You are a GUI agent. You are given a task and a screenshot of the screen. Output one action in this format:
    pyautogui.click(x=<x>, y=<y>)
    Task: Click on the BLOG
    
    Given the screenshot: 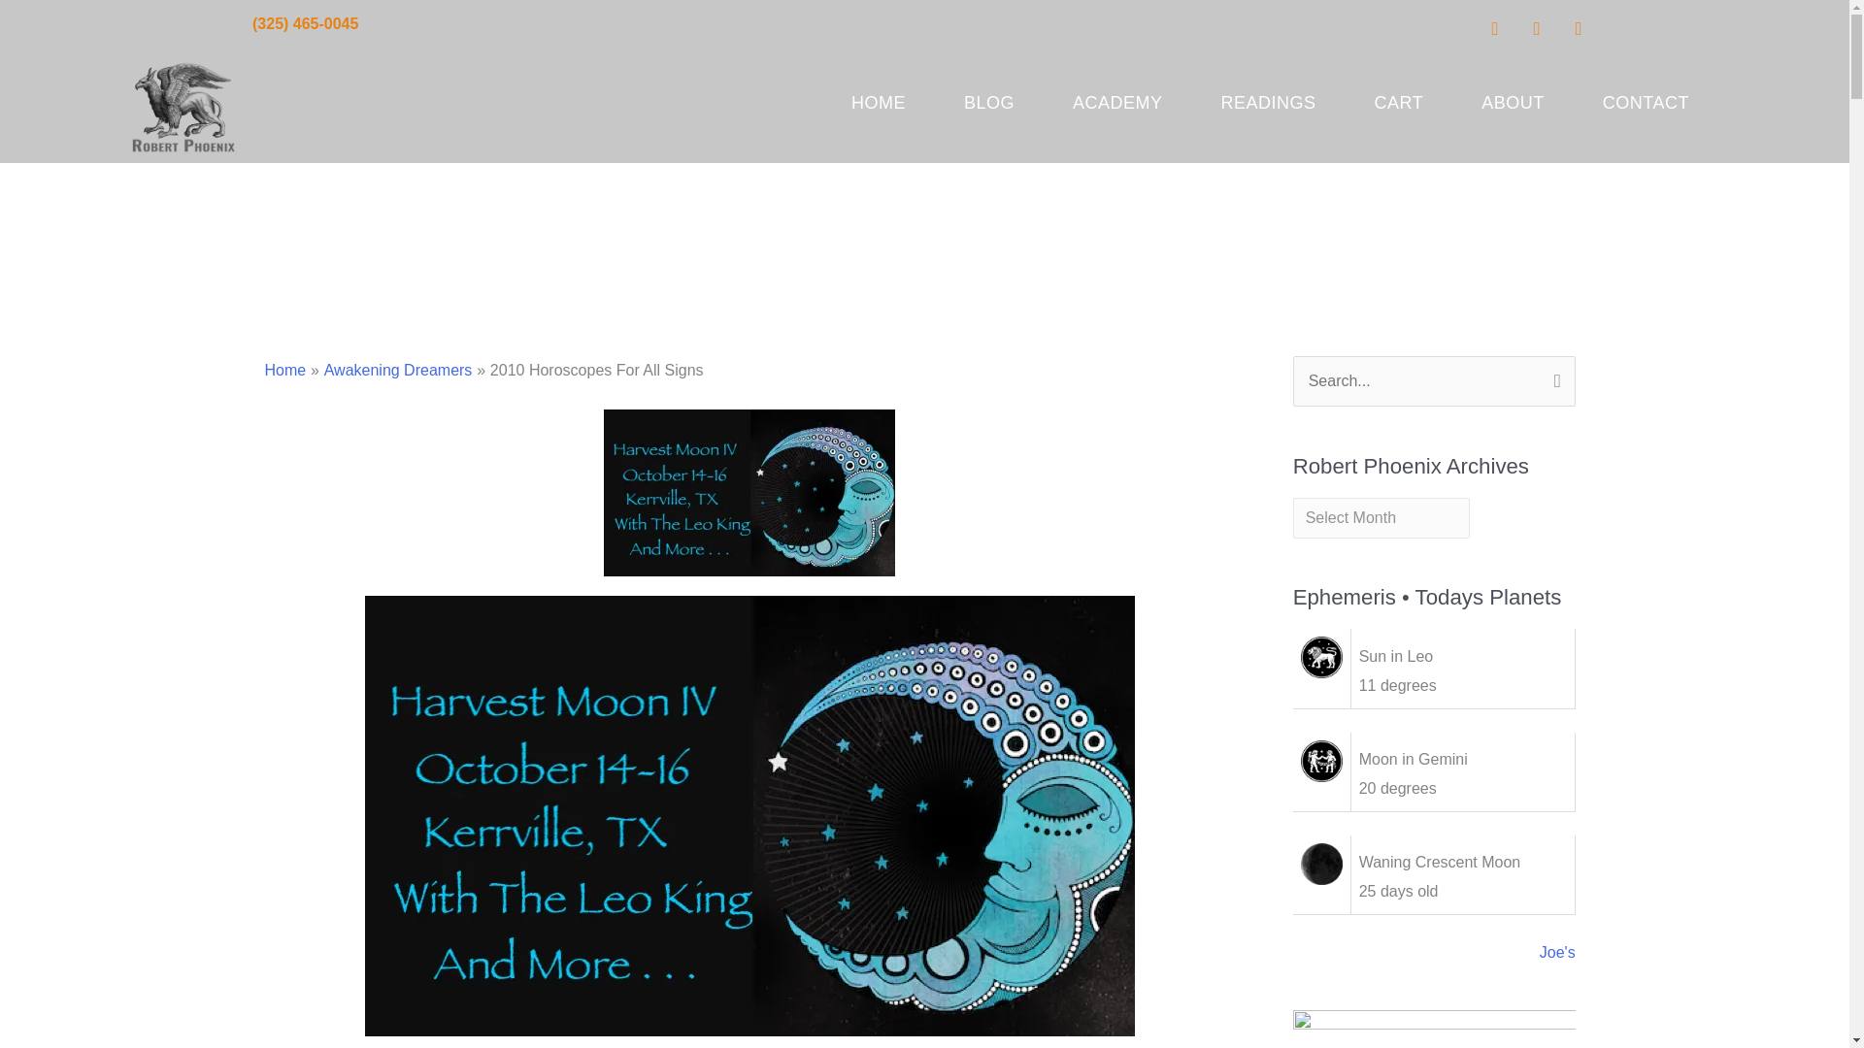 What is the action you would take?
    pyautogui.click(x=989, y=103)
    